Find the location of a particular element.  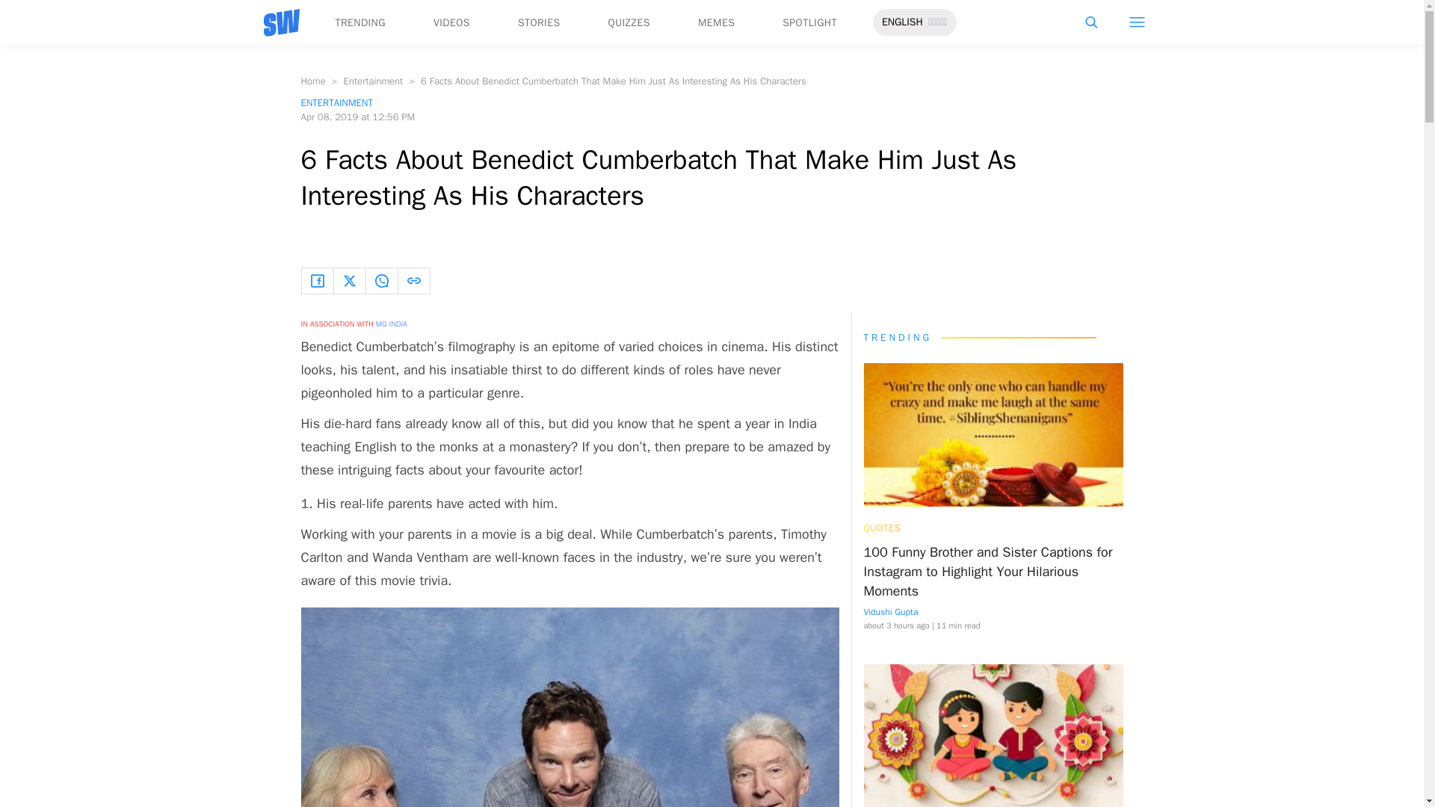

MEMES is located at coordinates (716, 22).